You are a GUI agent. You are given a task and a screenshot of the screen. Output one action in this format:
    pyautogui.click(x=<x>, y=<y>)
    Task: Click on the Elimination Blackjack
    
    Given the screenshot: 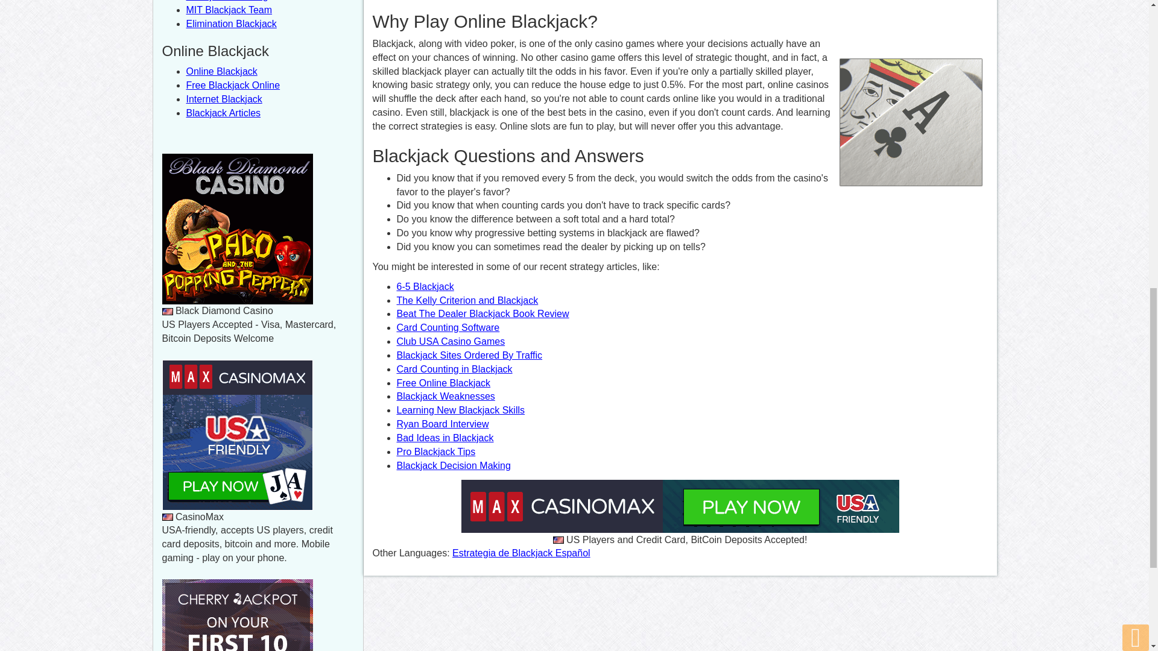 What is the action you would take?
    pyautogui.click(x=230, y=24)
    